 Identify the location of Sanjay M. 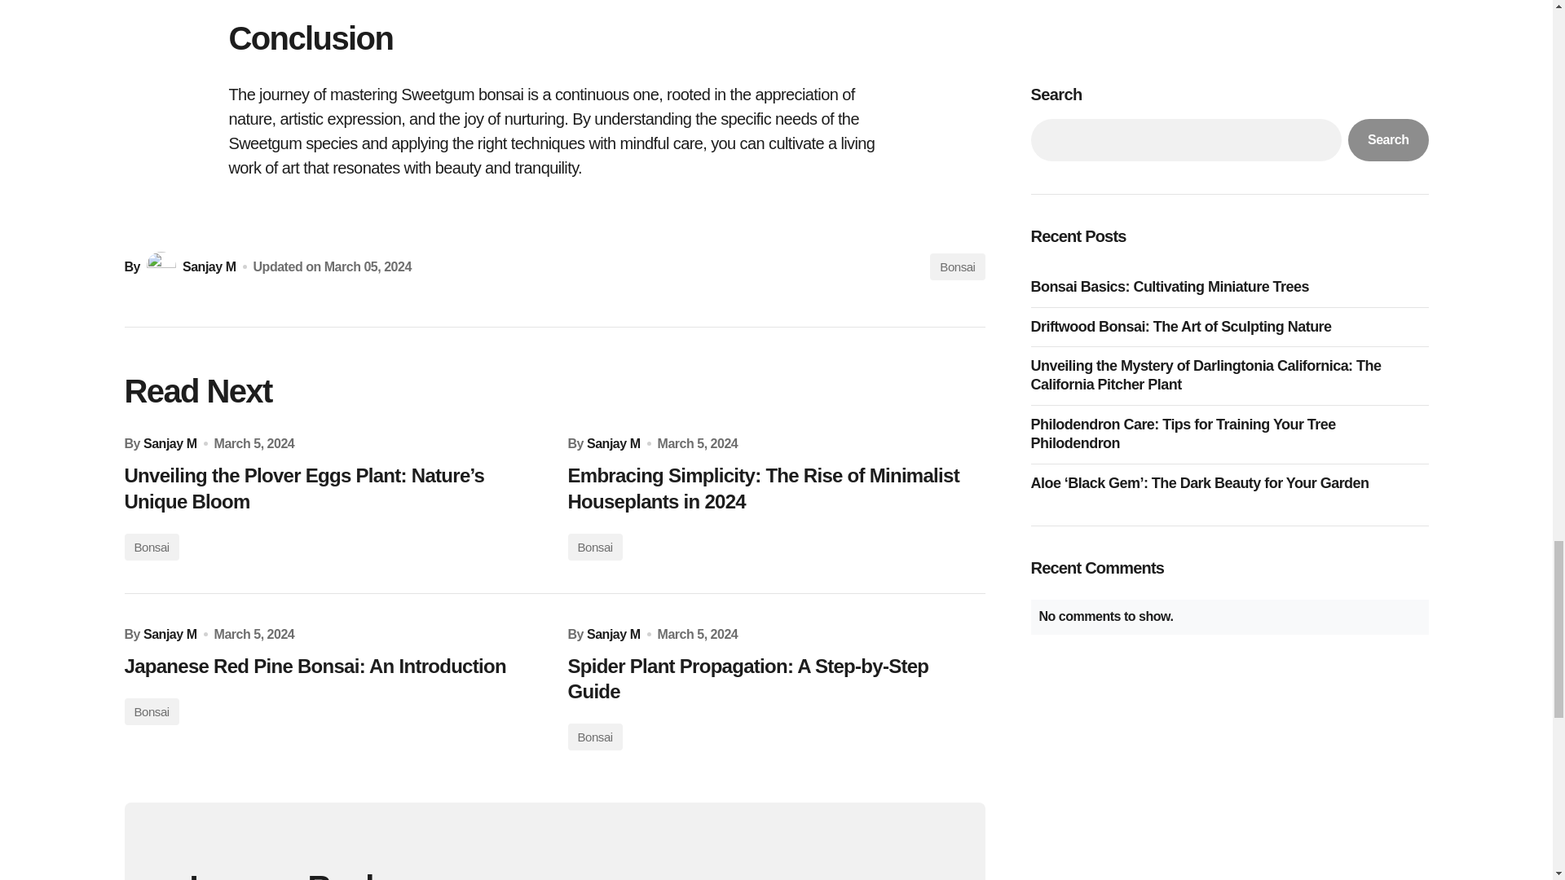
(170, 634).